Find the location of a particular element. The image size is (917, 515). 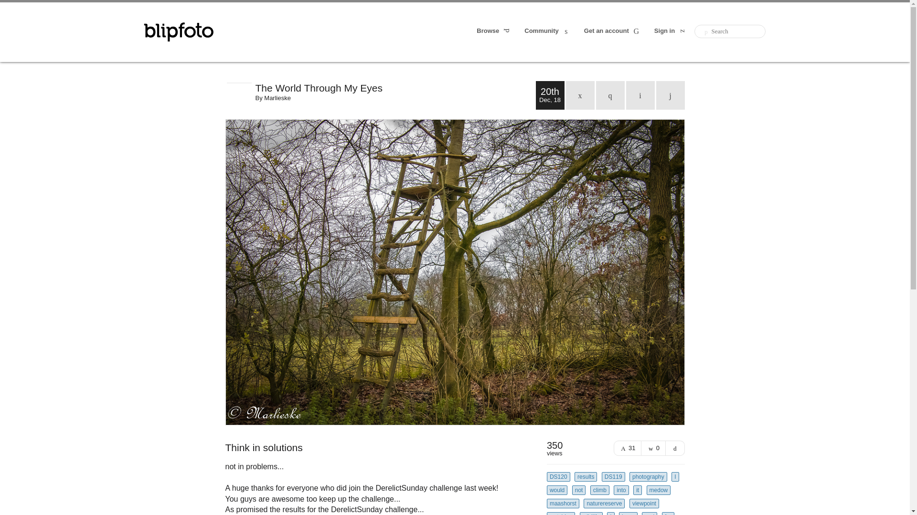

Browse is located at coordinates (494, 31).